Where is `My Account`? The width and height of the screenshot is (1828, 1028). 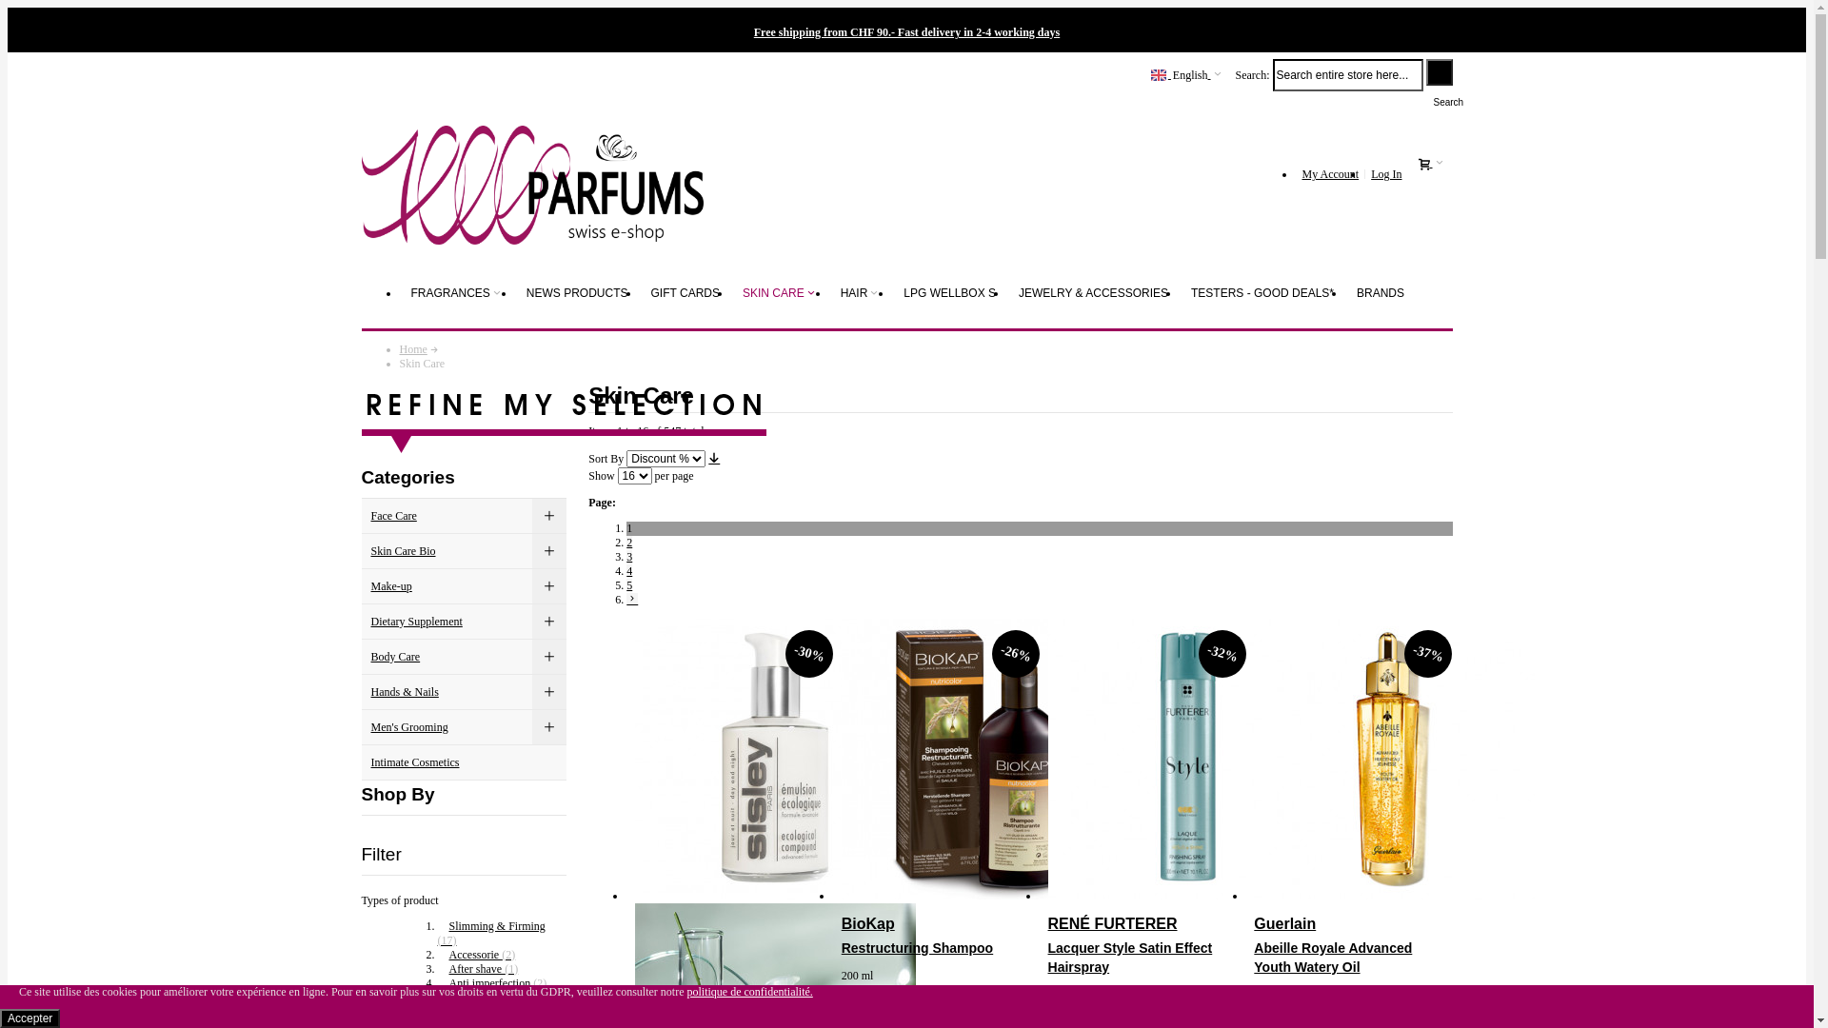 My Account is located at coordinates (1330, 174).